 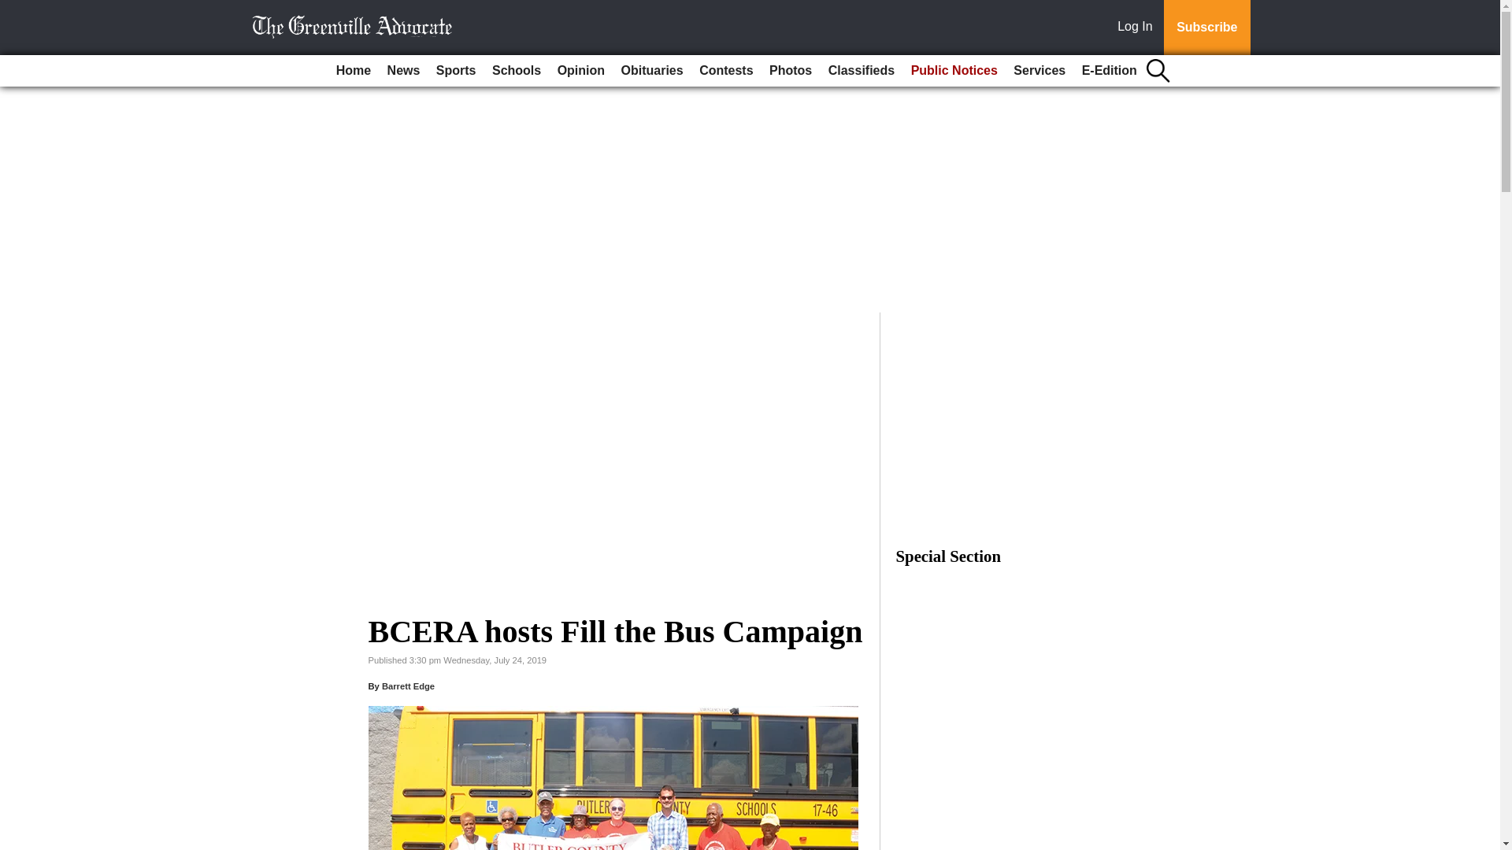 What do you see at coordinates (581, 71) in the screenshot?
I see `Opinion` at bounding box center [581, 71].